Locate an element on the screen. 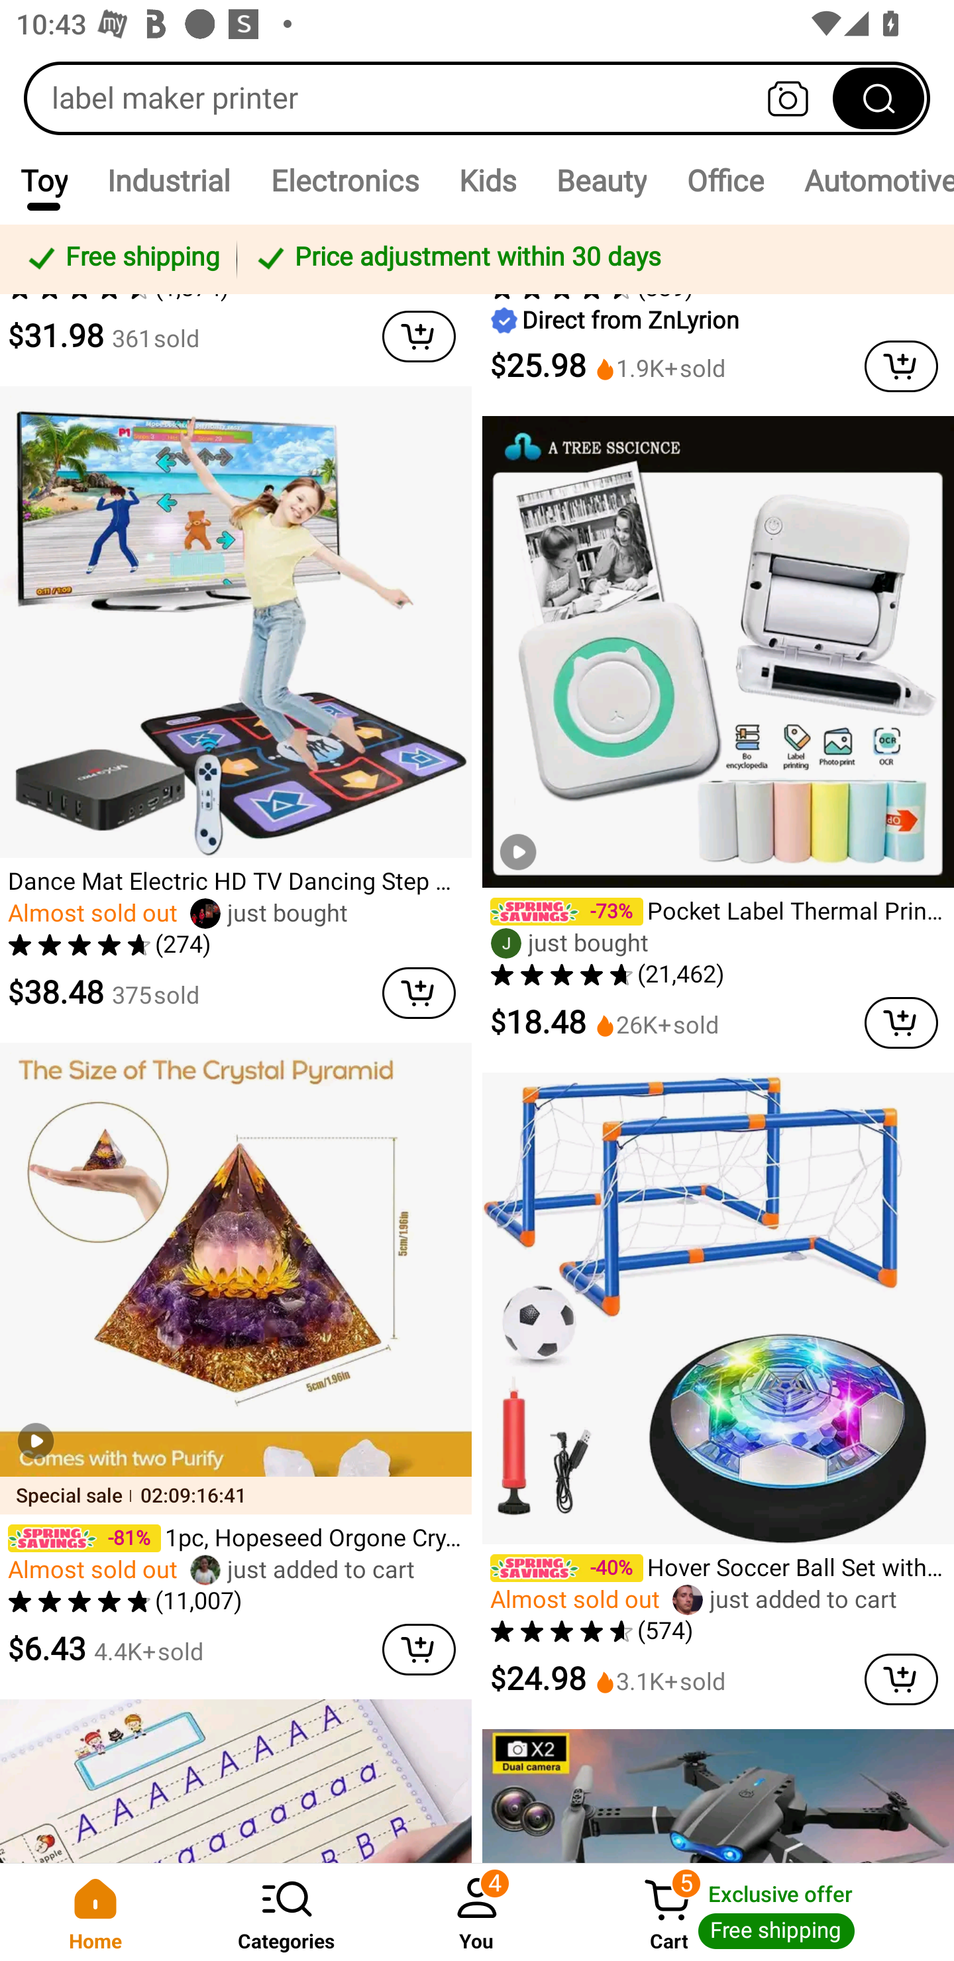 This screenshot has height=1961, width=954. Kids is located at coordinates (488, 180).